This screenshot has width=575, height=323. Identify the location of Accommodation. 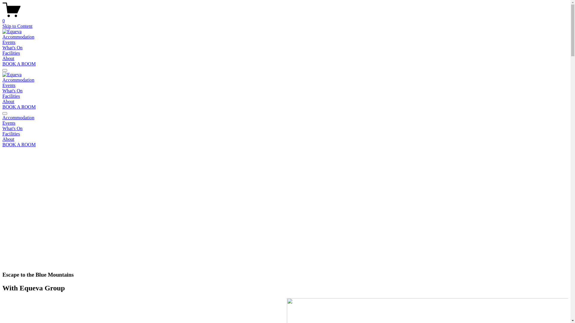
(285, 118).